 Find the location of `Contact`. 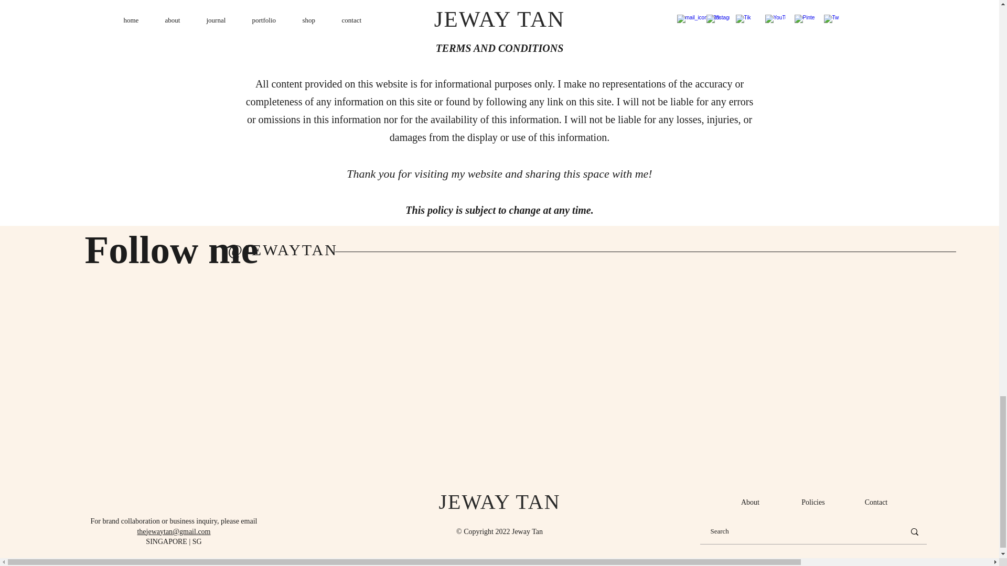

Contact is located at coordinates (876, 502).